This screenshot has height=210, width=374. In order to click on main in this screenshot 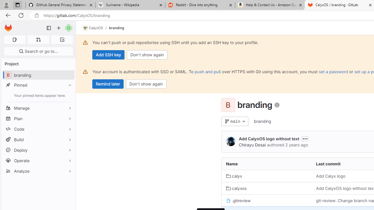, I will do `click(235, 121)`.